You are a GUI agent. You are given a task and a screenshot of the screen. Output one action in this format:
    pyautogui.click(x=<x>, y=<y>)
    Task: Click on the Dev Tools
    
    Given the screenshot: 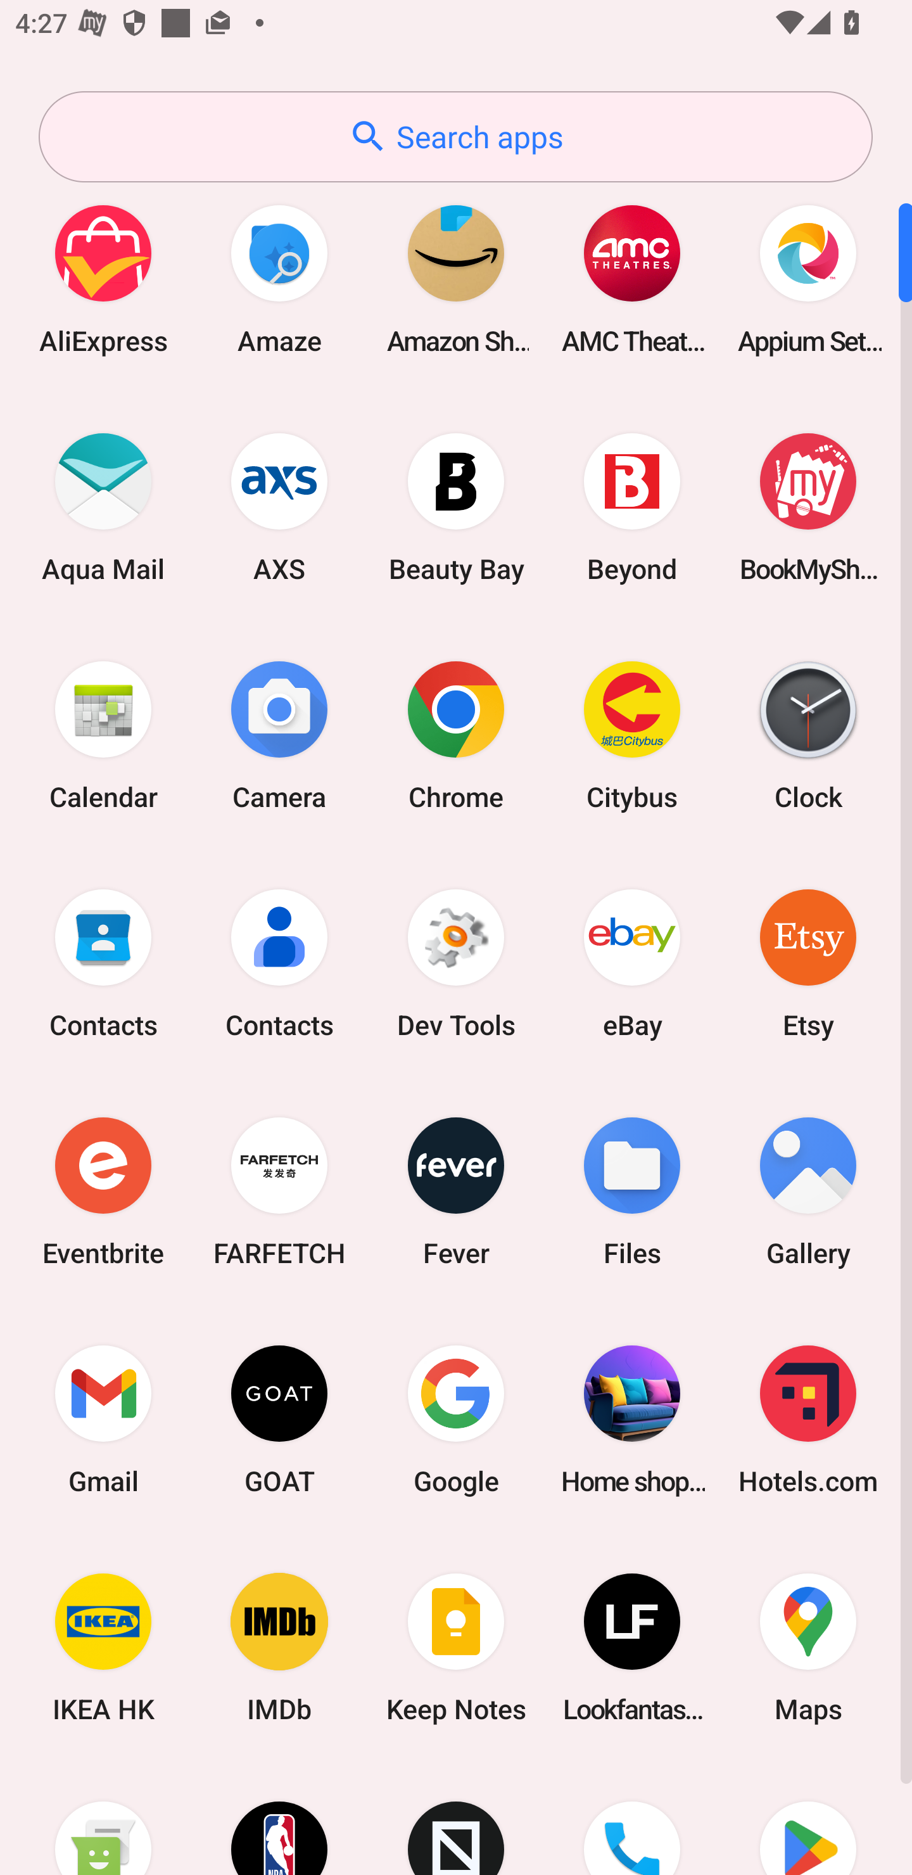 What is the action you would take?
    pyautogui.click(x=456, y=963)
    